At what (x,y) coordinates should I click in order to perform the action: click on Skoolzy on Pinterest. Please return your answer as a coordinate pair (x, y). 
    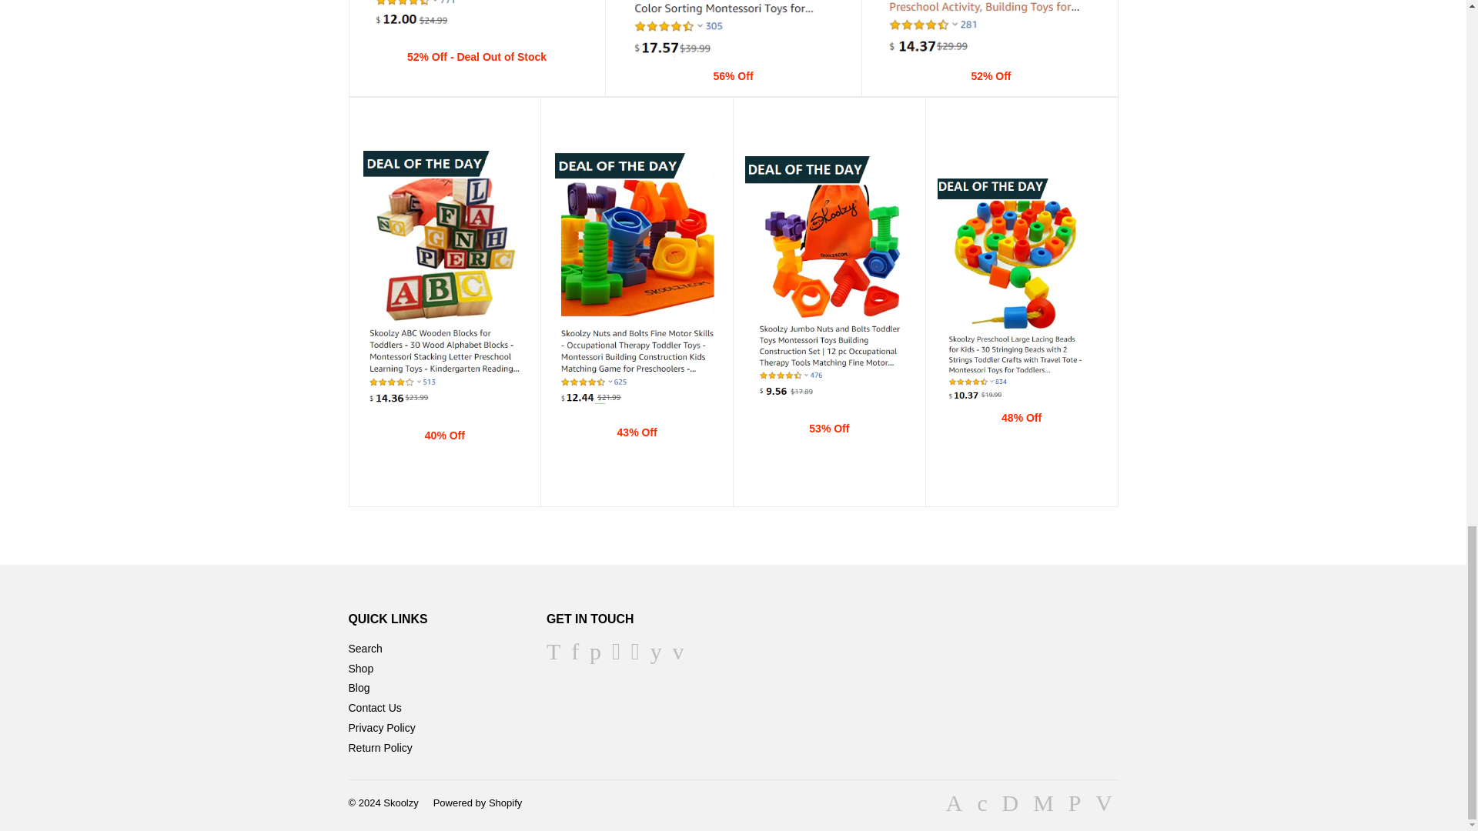
    Looking at the image, I should click on (596, 655).